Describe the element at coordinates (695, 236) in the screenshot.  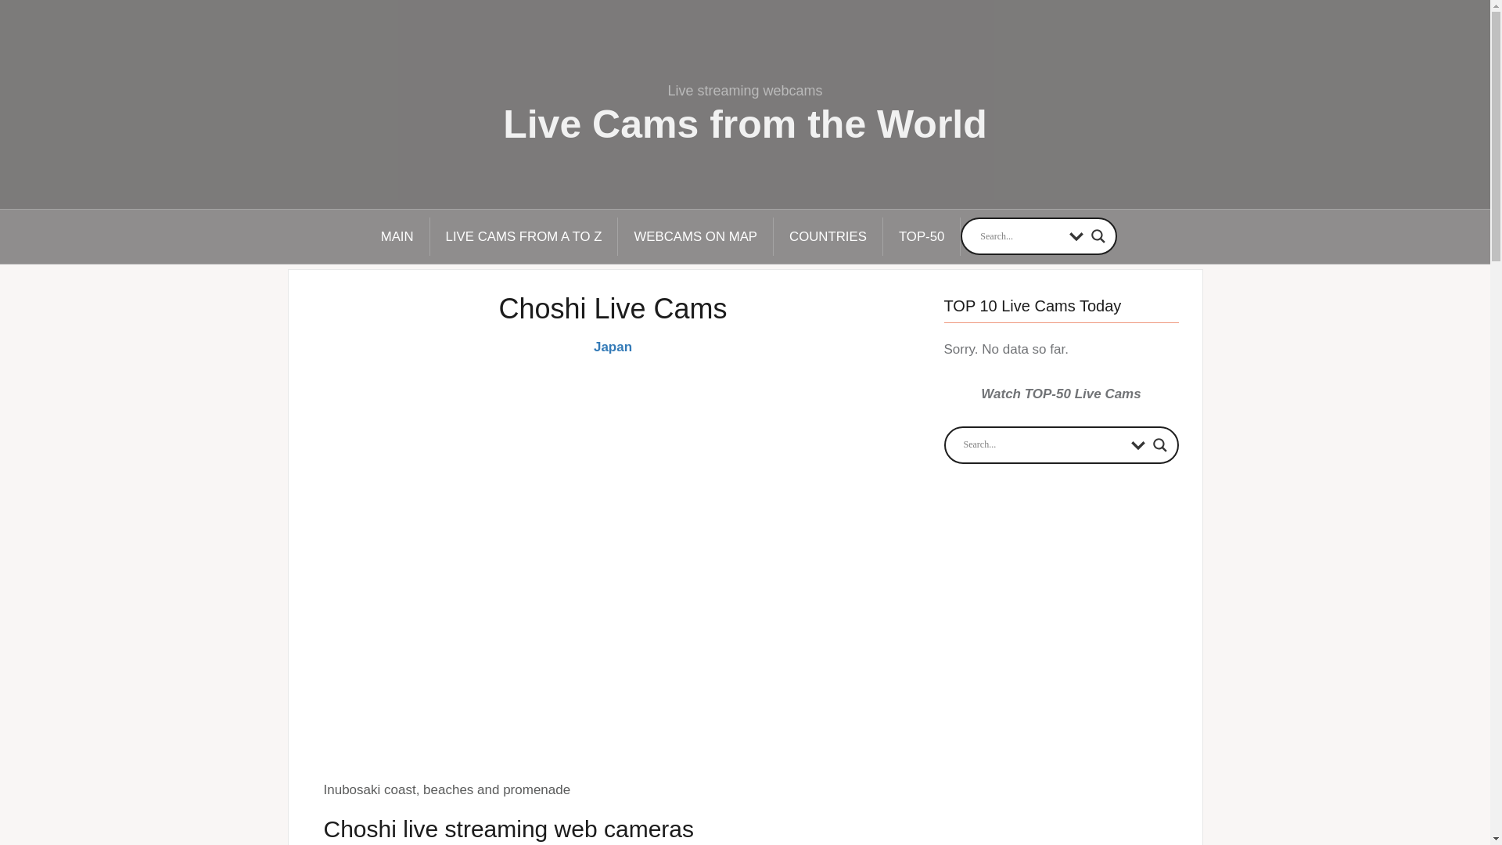
I see `WEBCAMS ON MAP` at that location.